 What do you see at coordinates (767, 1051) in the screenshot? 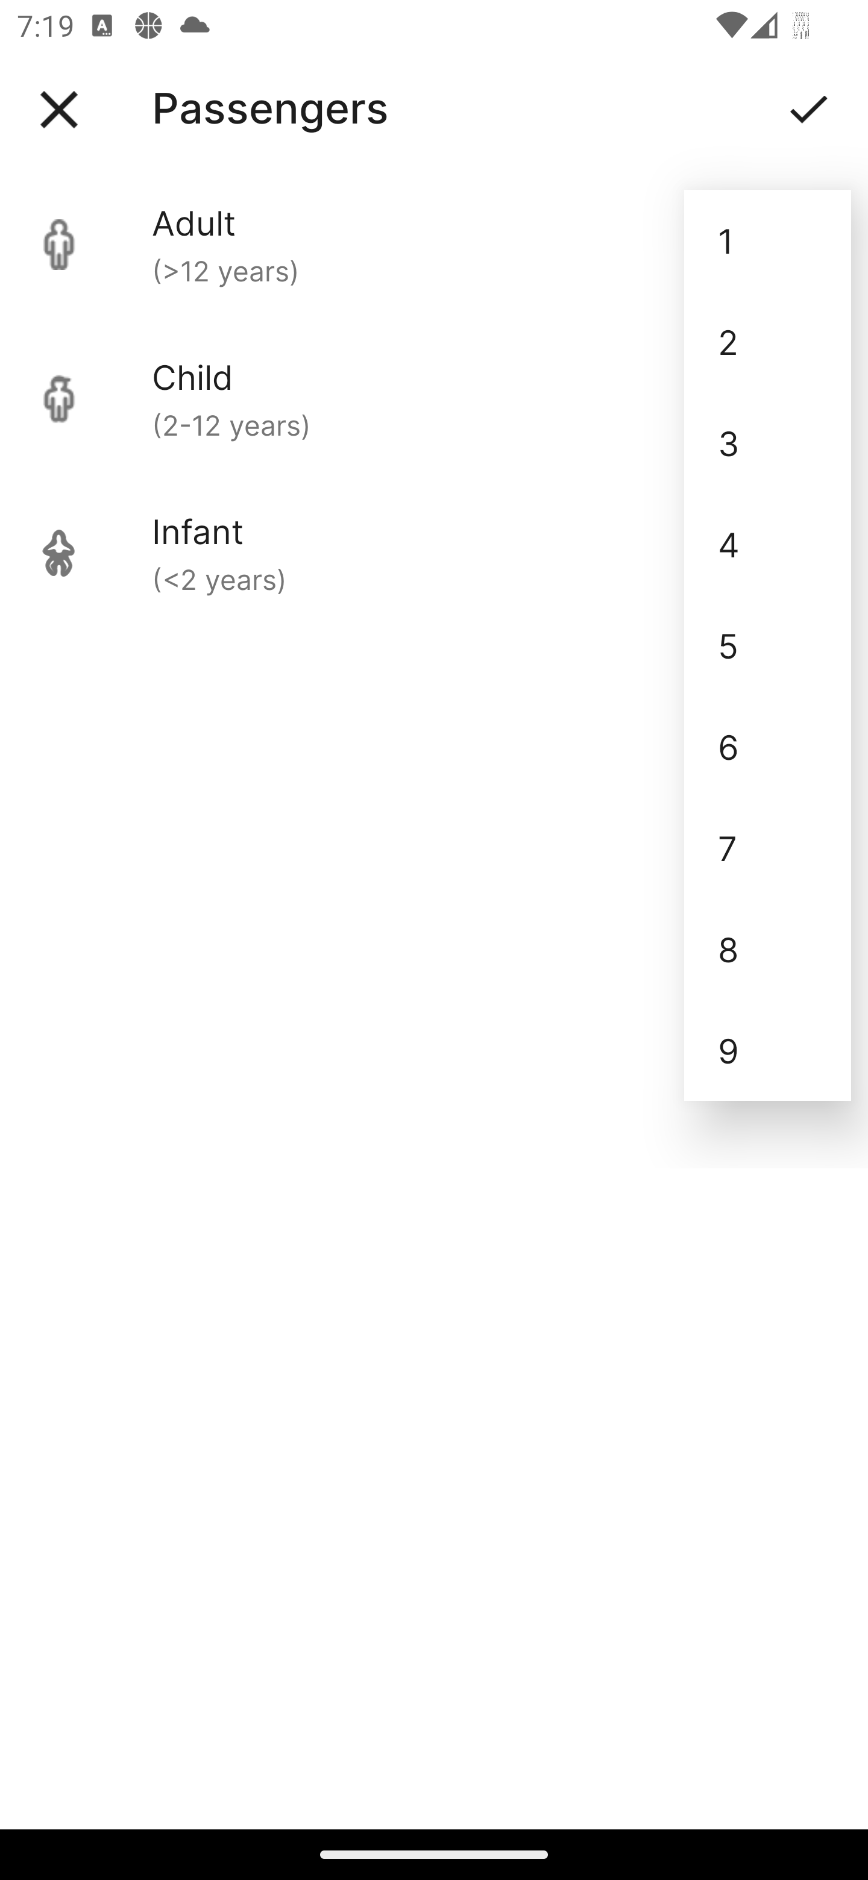
I see `9` at bounding box center [767, 1051].